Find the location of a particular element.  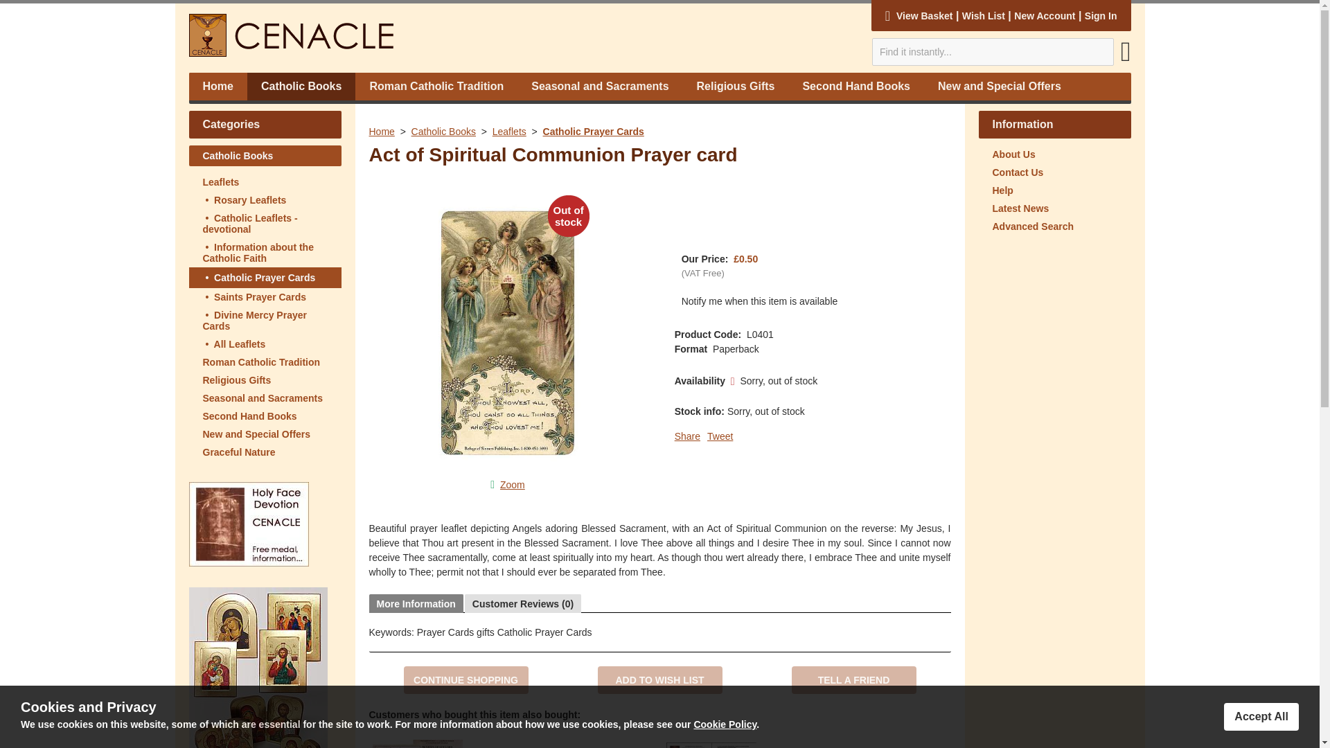

New and Special Offers is located at coordinates (265, 434).